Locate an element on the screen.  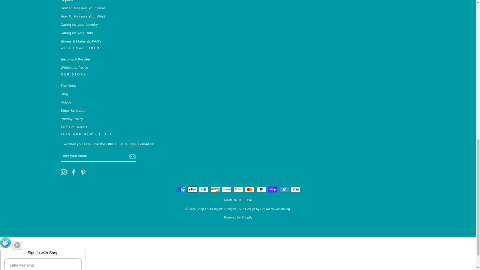
Shop Laura Ingalls Designs on Instagram is located at coordinates (63, 172).